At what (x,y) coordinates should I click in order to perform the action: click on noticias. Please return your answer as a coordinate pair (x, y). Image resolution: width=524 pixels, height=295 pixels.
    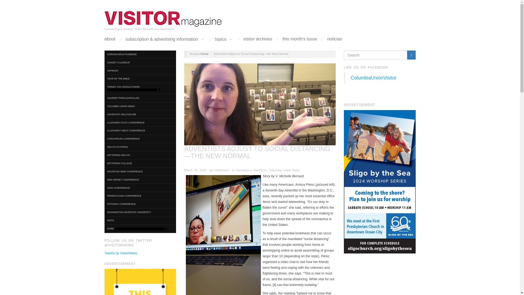
    Looking at the image, I should click on (335, 39).